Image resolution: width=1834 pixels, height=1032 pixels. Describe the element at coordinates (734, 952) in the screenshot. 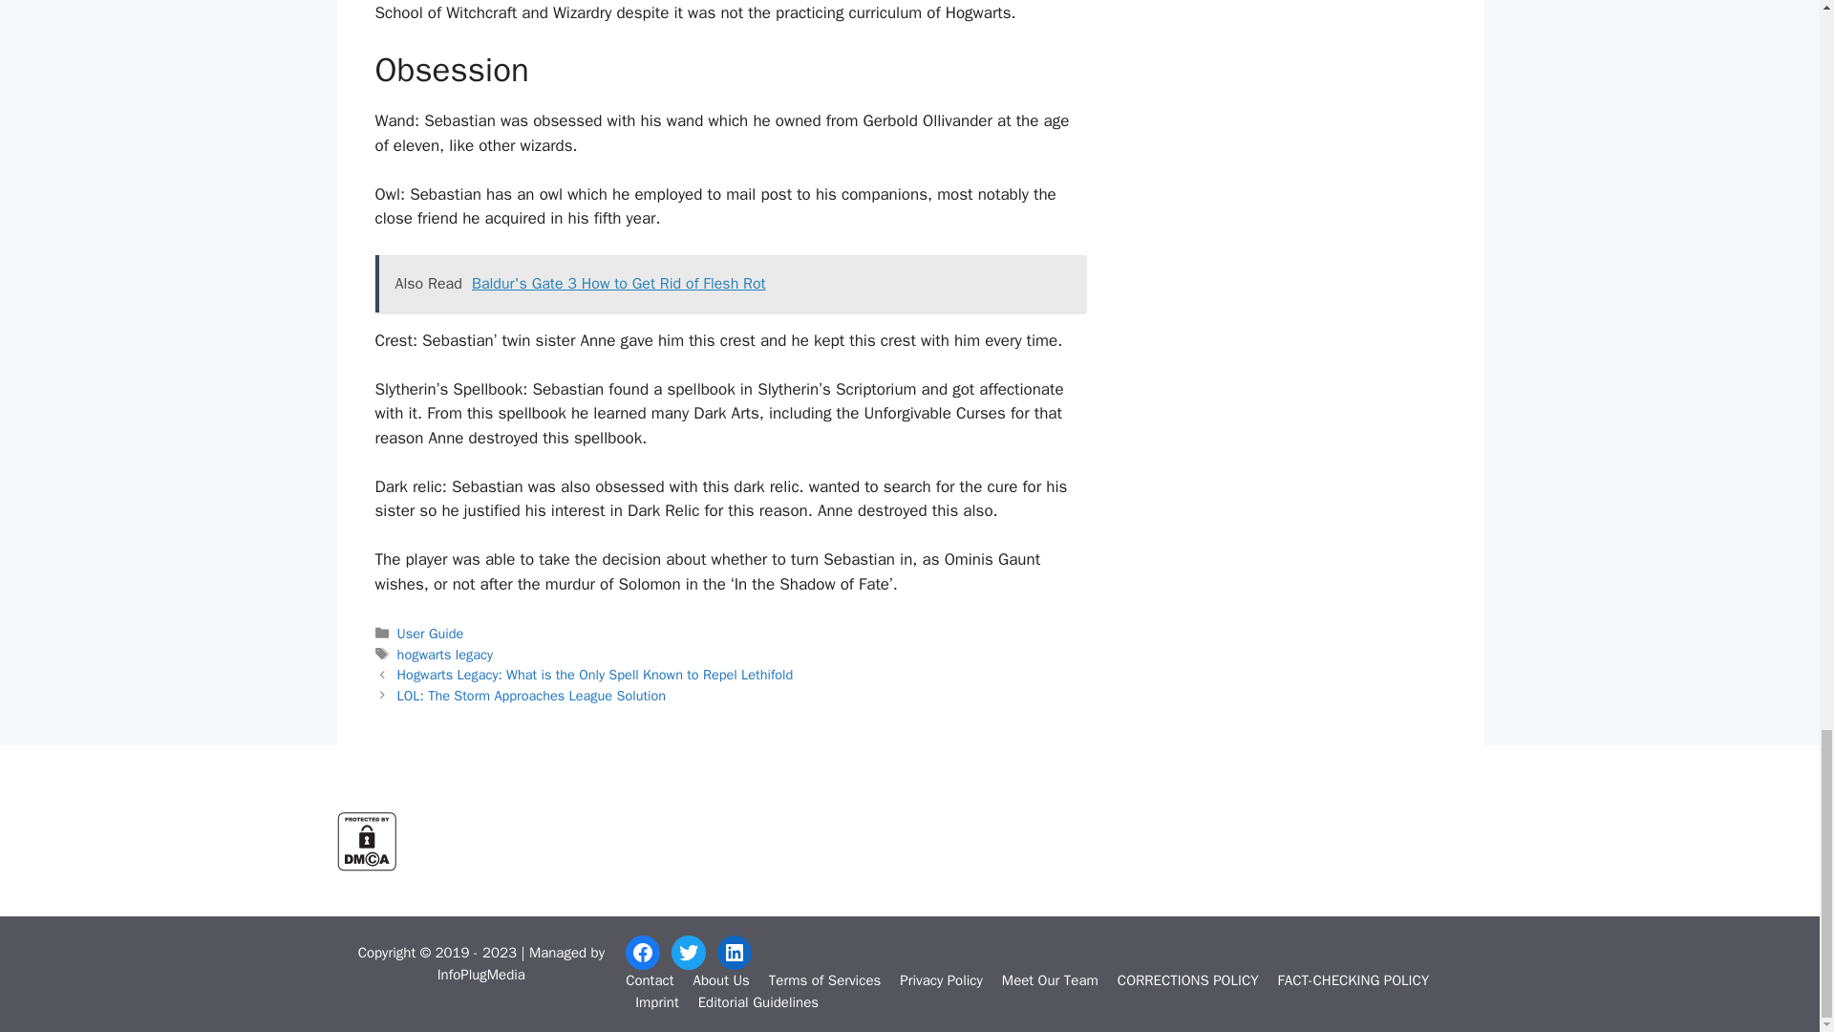

I see `LinkedIn` at that location.